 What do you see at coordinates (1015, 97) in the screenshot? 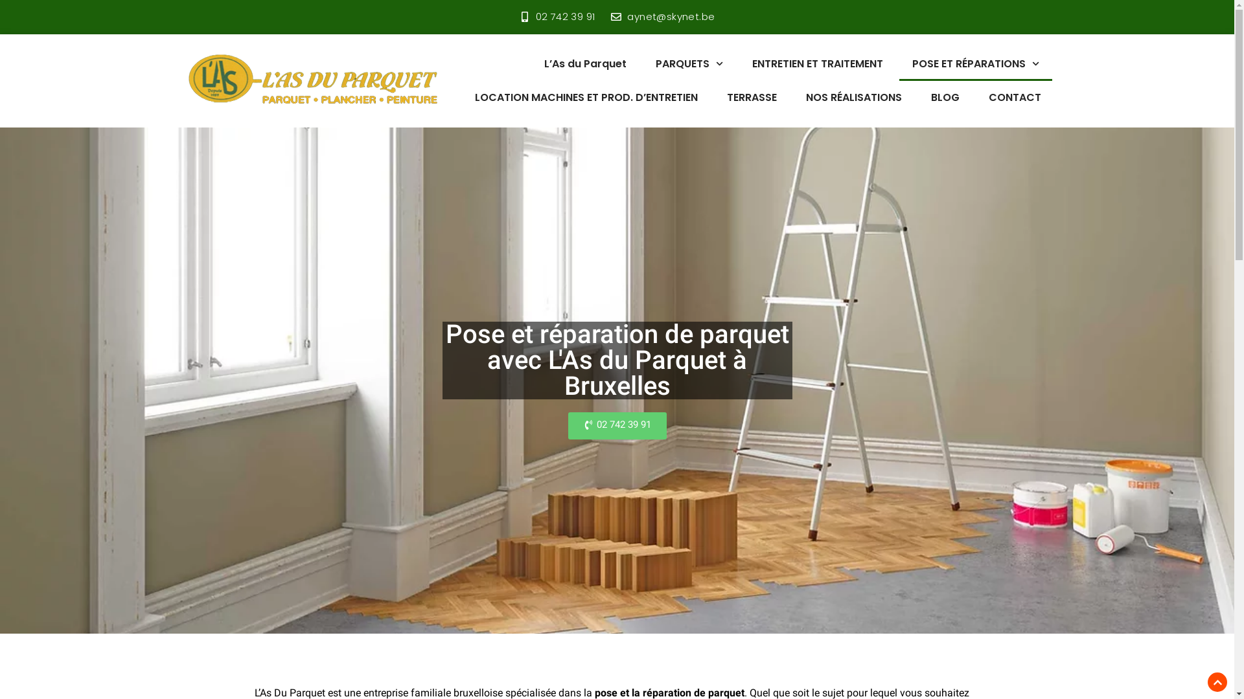
I see `CONTACT` at bounding box center [1015, 97].